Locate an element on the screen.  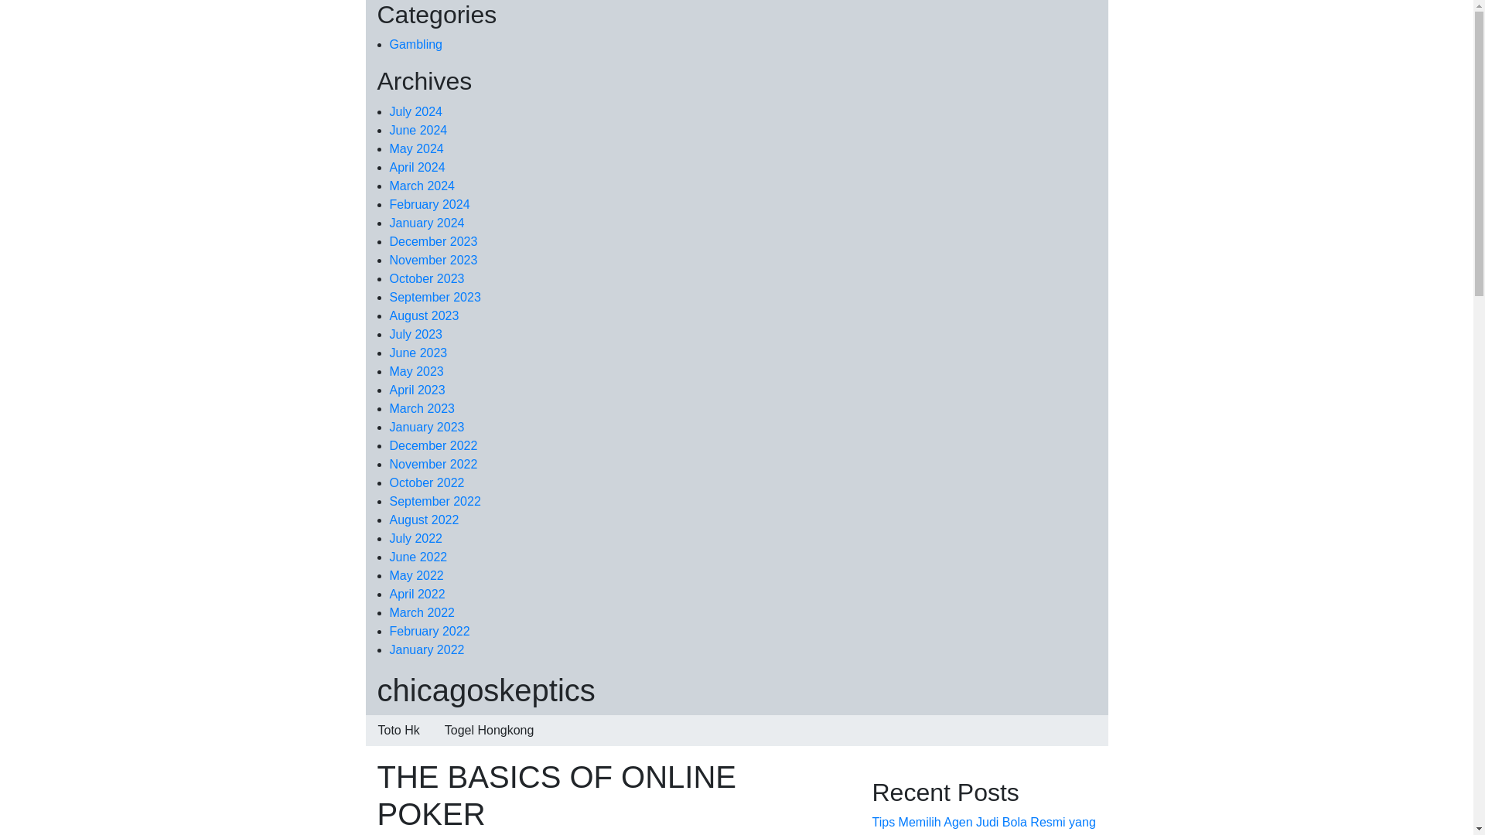
November 2022 is located at coordinates (433, 464).